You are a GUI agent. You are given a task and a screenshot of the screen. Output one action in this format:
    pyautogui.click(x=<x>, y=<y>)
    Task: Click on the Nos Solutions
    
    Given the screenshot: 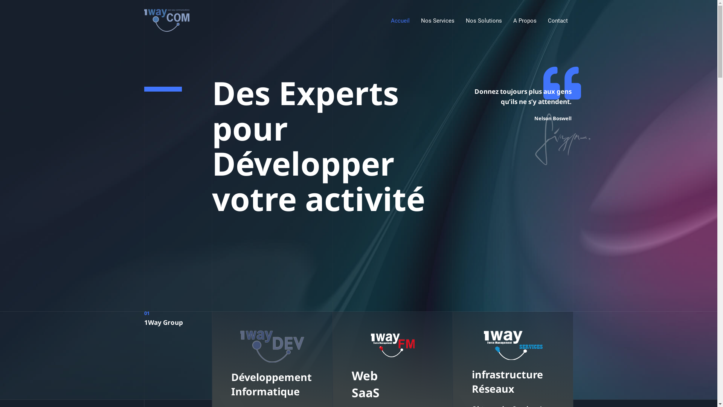 What is the action you would take?
    pyautogui.click(x=484, y=21)
    